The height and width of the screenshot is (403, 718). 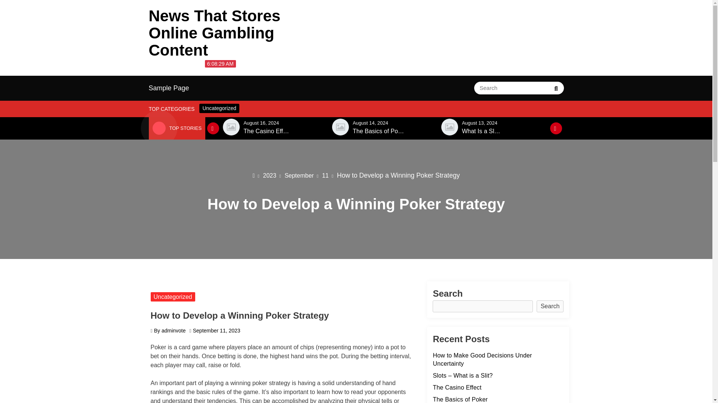 I want to click on Search, so click(x=556, y=88).